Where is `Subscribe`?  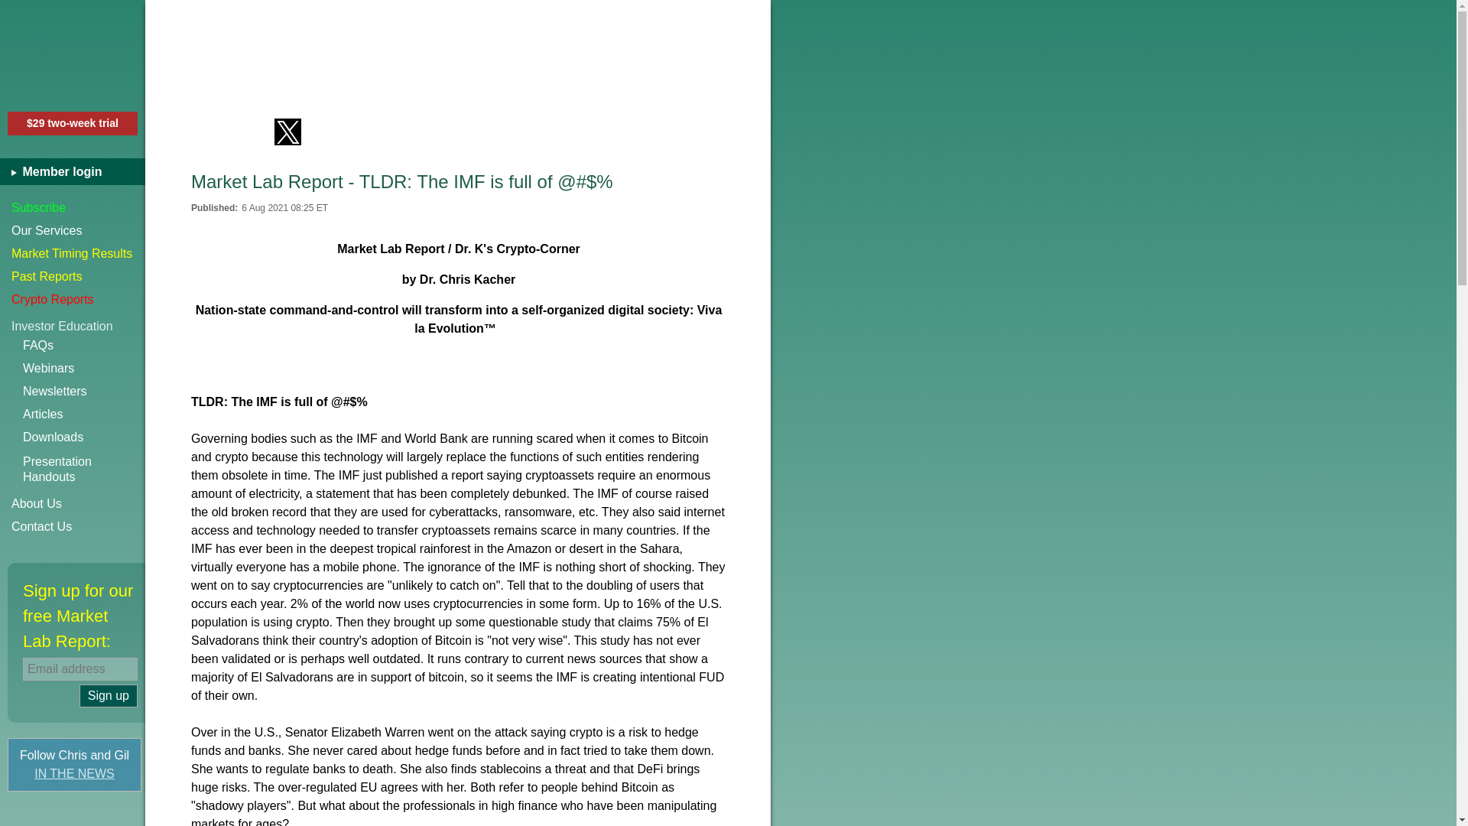
Subscribe is located at coordinates (109, 696).